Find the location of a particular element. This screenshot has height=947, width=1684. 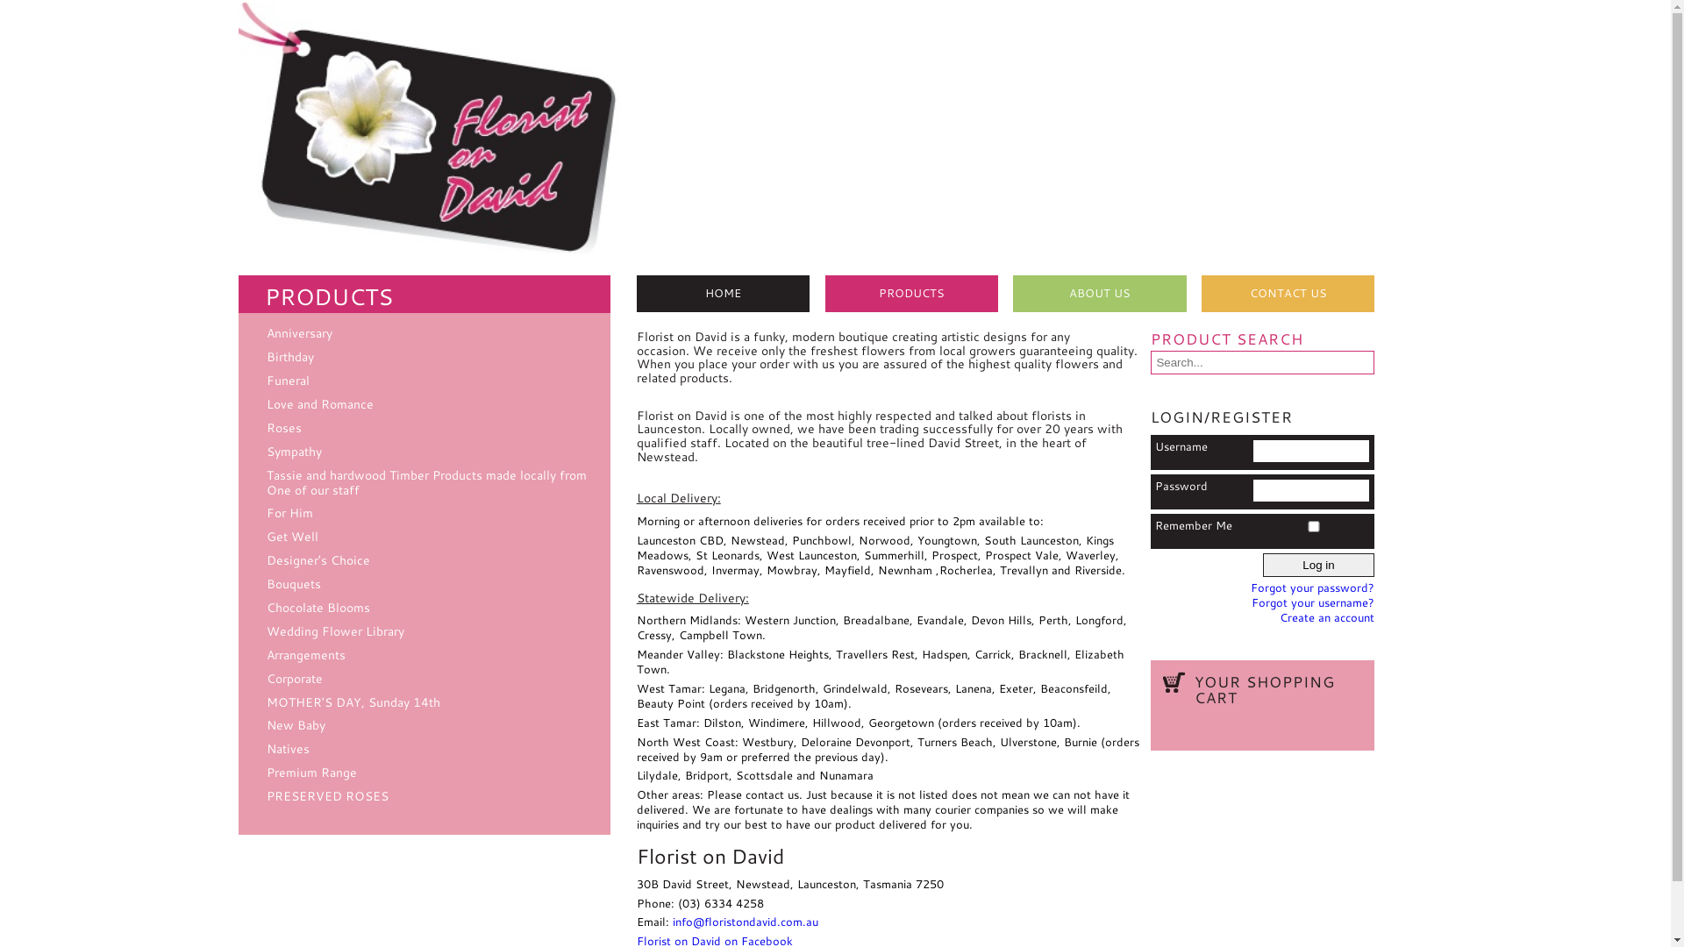

Get Well is located at coordinates (293, 537).